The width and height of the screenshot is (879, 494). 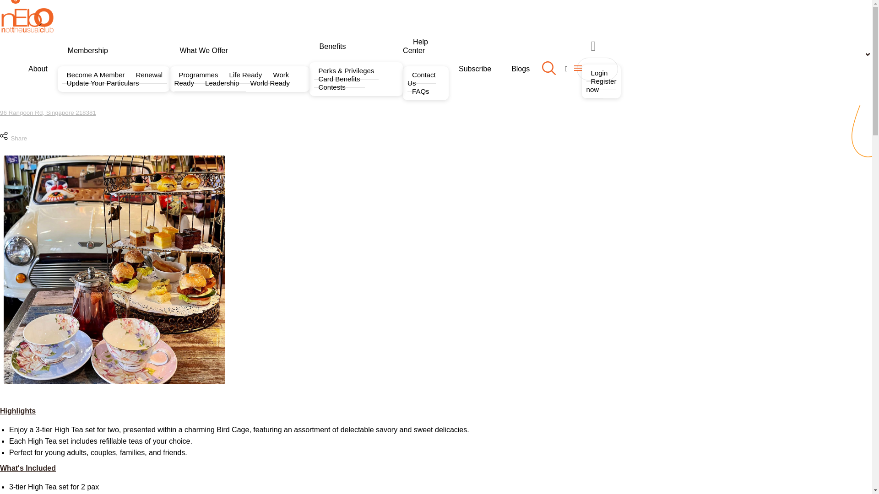 I want to click on Contact Us, so click(x=422, y=79).